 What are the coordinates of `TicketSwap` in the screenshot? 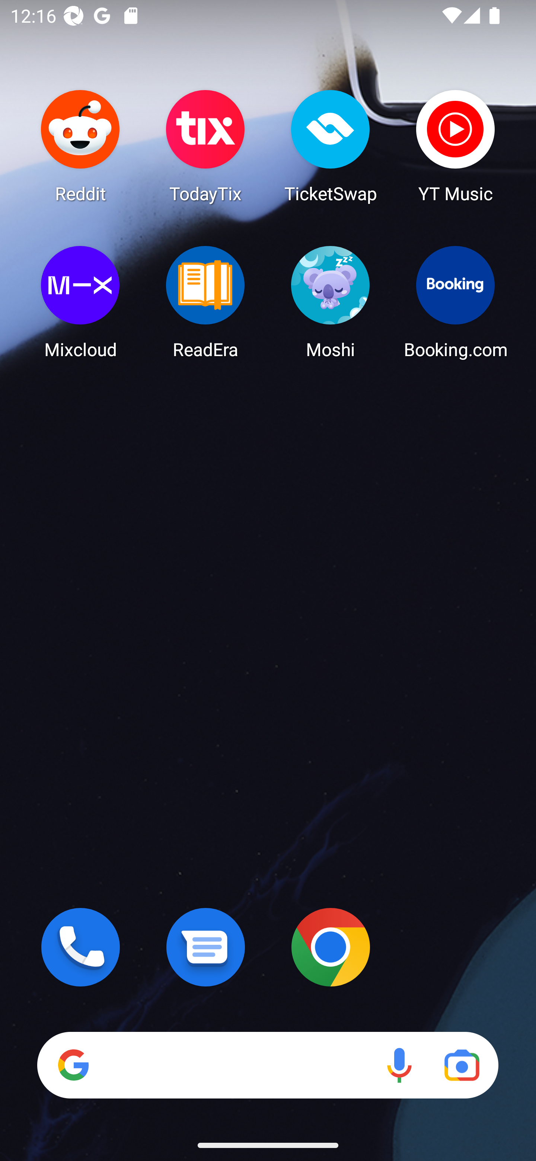 It's located at (331, 146).